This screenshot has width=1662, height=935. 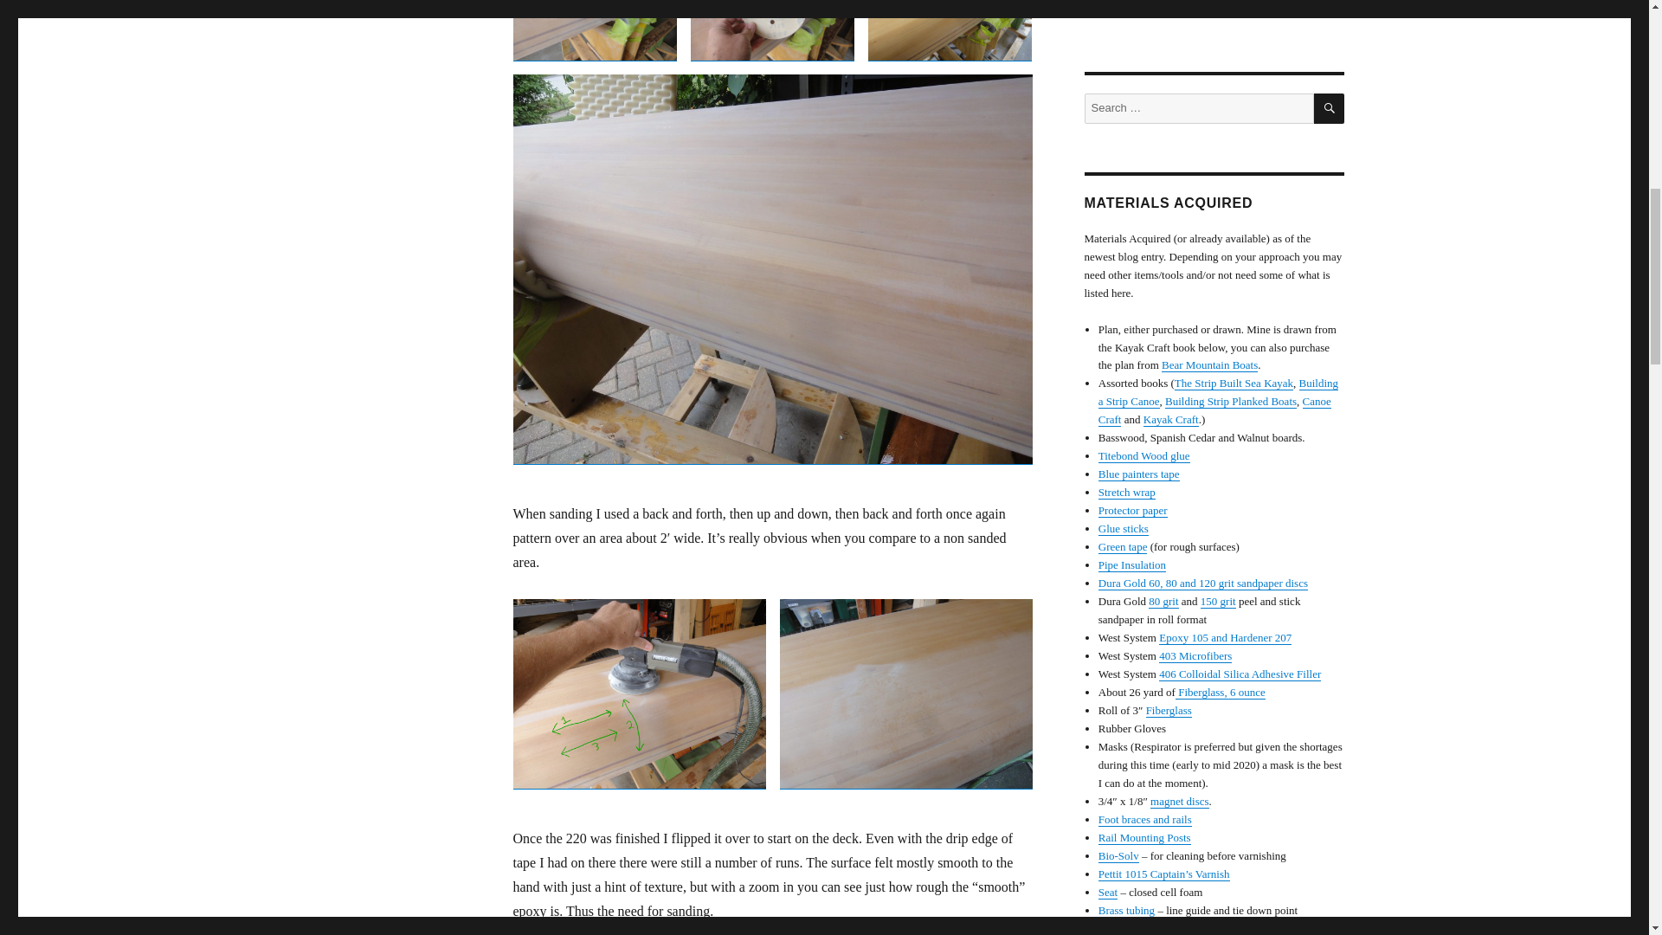 I want to click on Stretch wrap, so click(x=1127, y=492).